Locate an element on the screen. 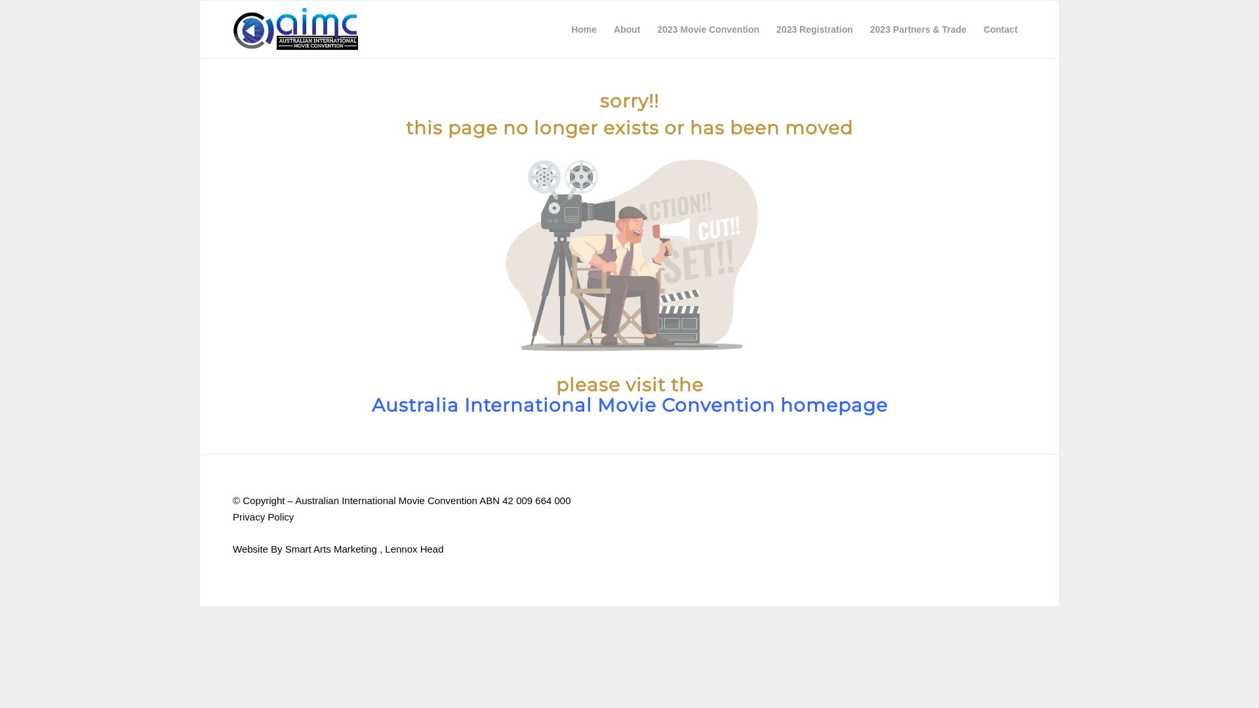 This screenshot has height=708, width=1259. 2023 Movie Convention is located at coordinates (708, 29).